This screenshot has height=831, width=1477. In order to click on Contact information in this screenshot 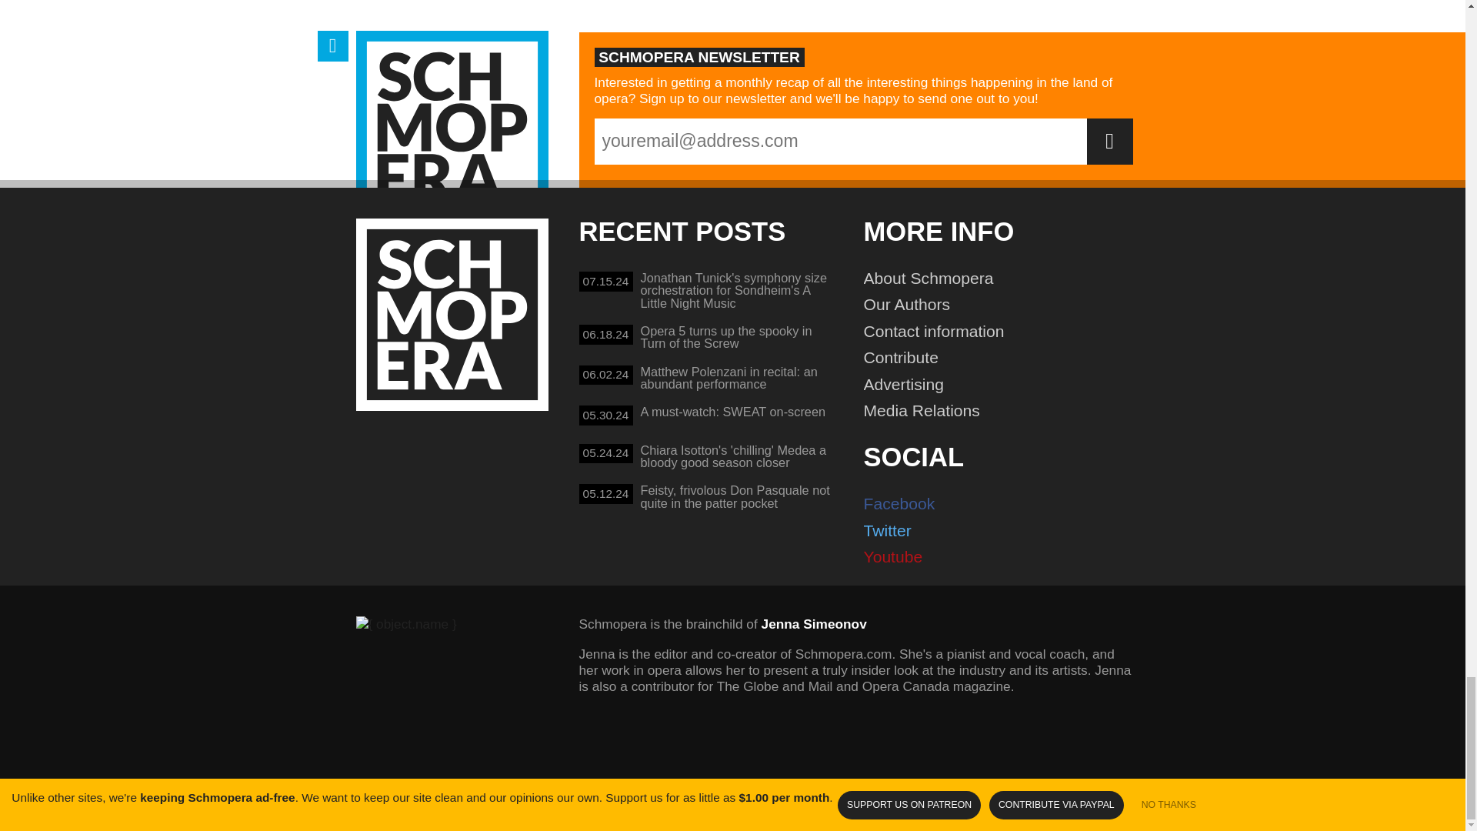, I will do `click(1005, 384)`.